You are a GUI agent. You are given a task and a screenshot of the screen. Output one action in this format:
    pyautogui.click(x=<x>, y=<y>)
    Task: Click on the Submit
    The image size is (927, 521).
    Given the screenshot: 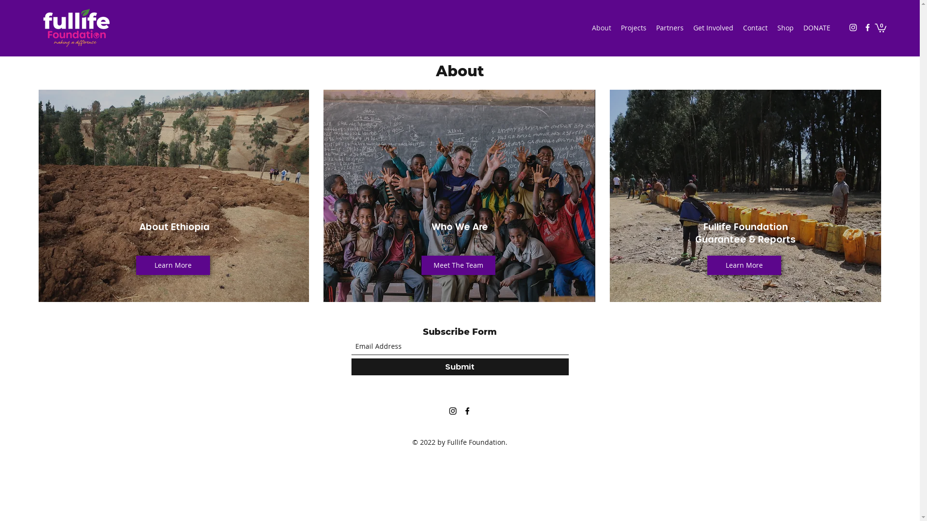 What is the action you would take?
    pyautogui.click(x=460, y=367)
    